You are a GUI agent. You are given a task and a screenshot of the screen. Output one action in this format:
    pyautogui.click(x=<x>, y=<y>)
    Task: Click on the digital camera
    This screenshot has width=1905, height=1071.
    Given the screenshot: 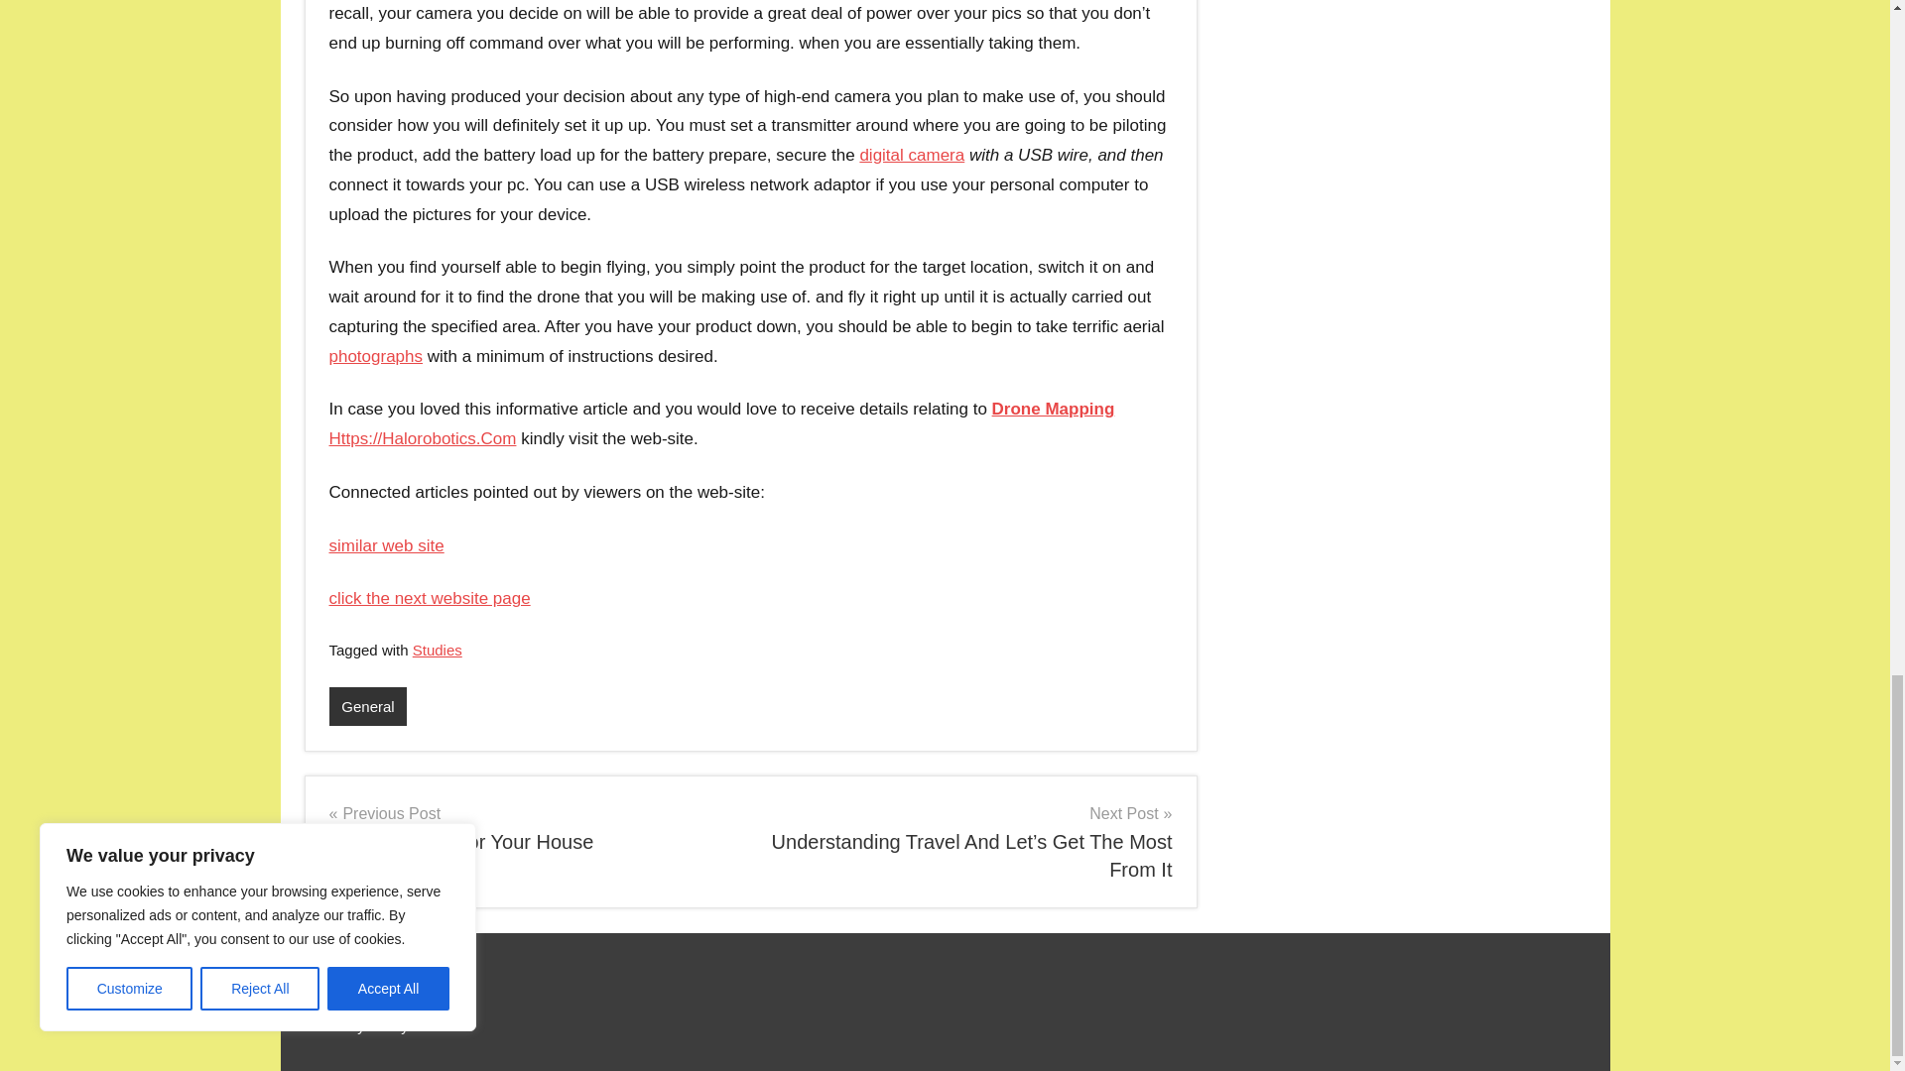 What is the action you would take?
    pyautogui.click(x=368, y=706)
    